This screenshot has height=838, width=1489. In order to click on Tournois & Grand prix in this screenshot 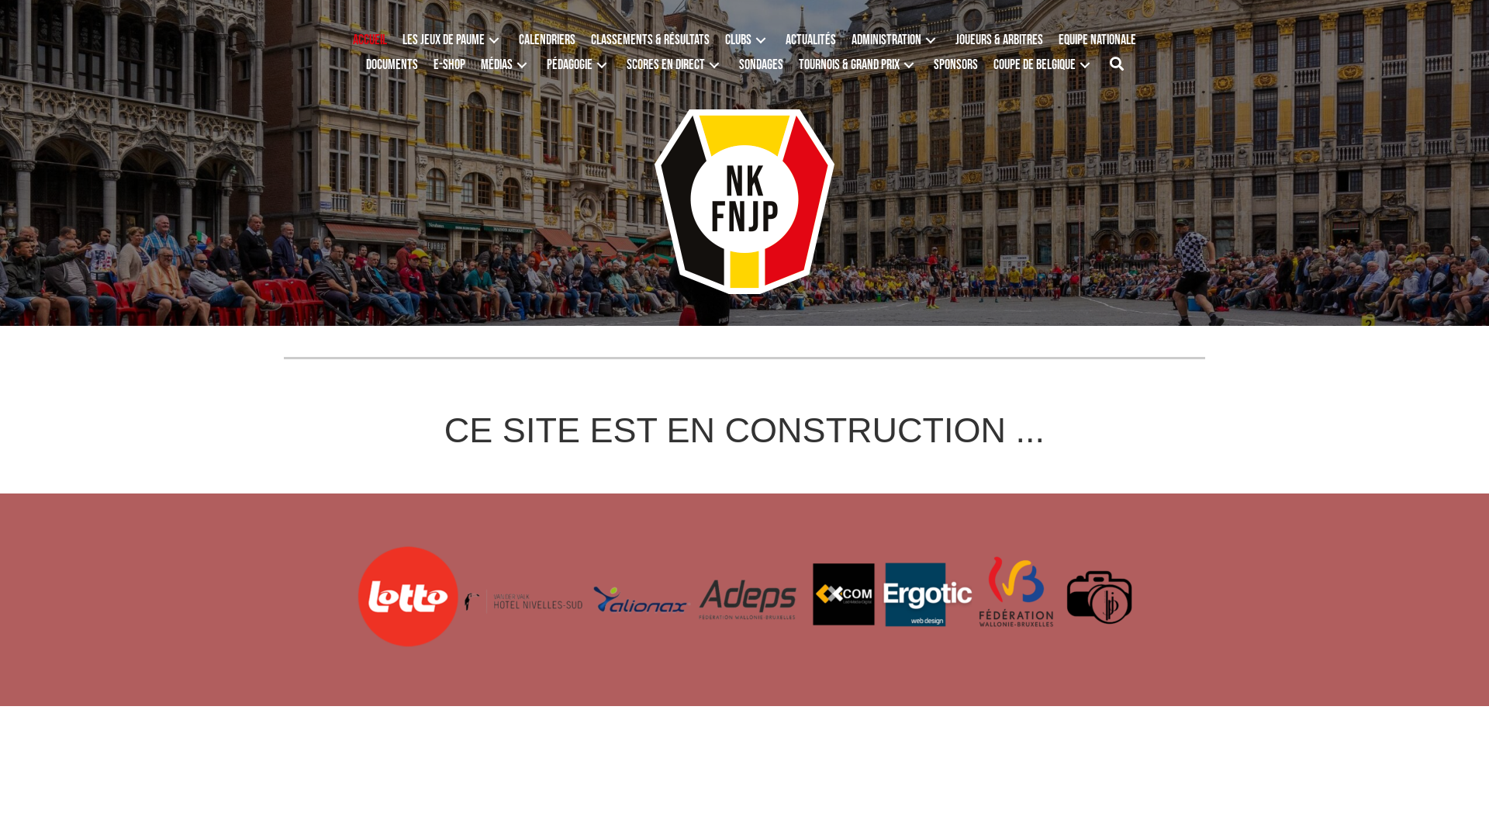, I will do `click(859, 65)`.